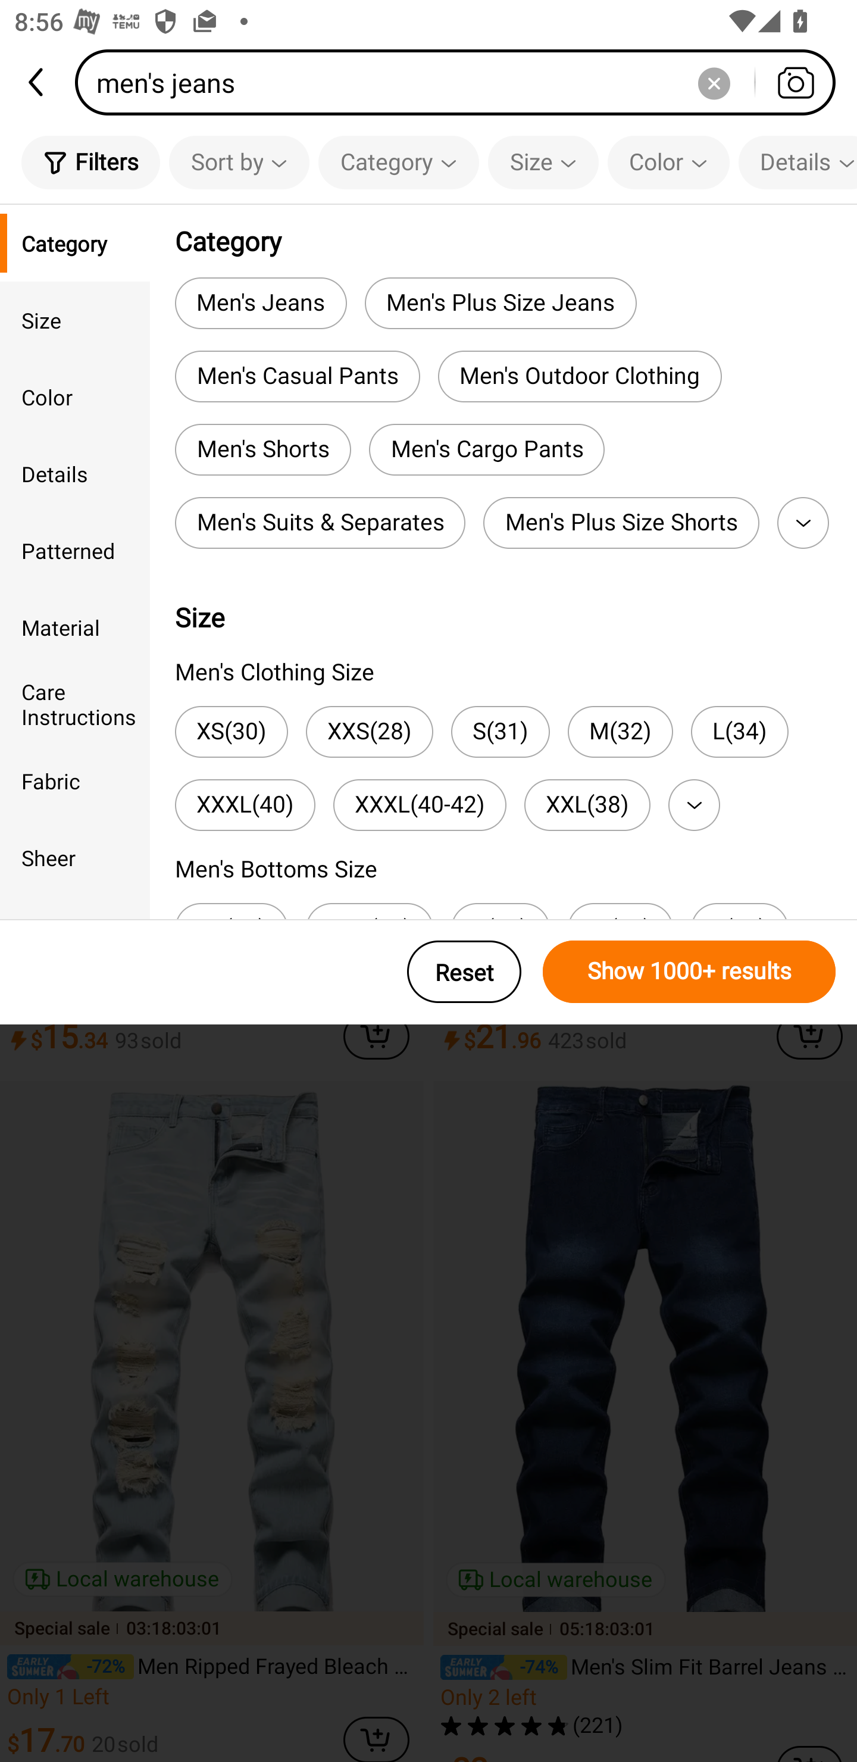  What do you see at coordinates (620, 732) in the screenshot?
I see `M(32)` at bounding box center [620, 732].